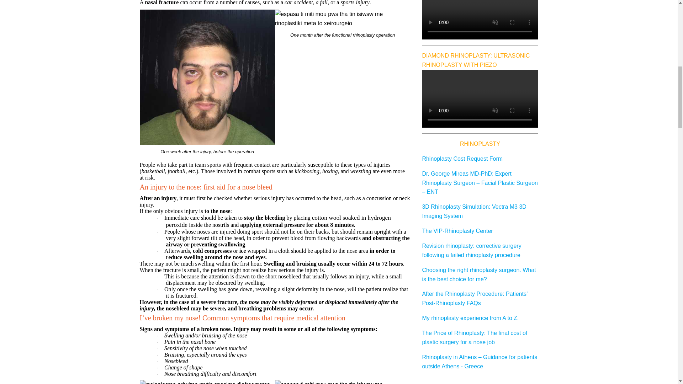 This screenshot has width=683, height=384. I want to click on The VIP-Rhinoplasty Center, so click(457, 231).